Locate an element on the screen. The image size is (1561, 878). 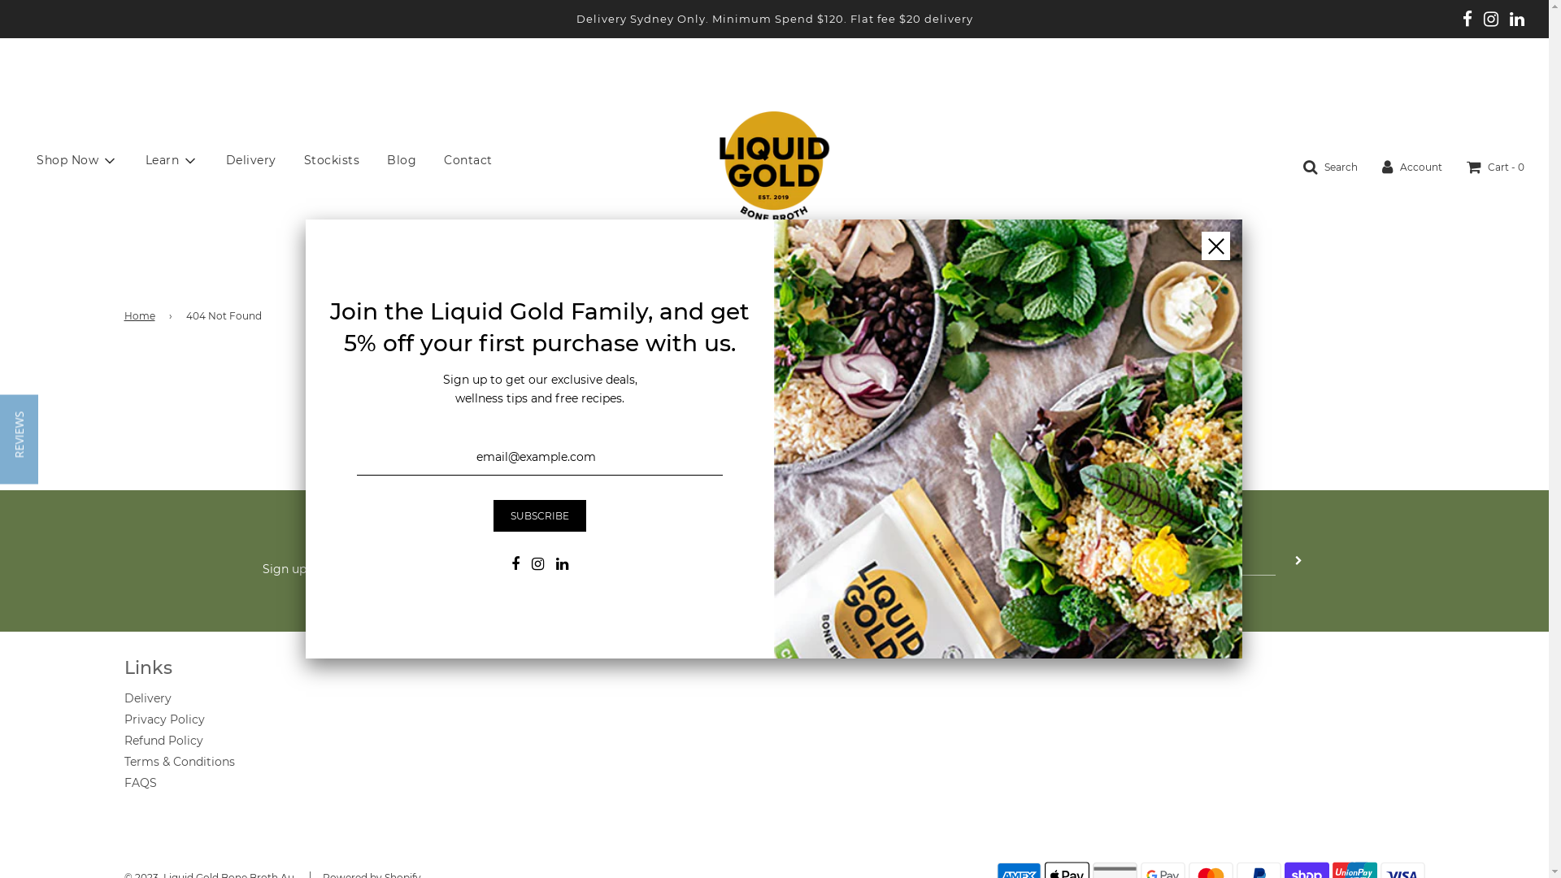
Privacy Policy is located at coordinates (164, 719).